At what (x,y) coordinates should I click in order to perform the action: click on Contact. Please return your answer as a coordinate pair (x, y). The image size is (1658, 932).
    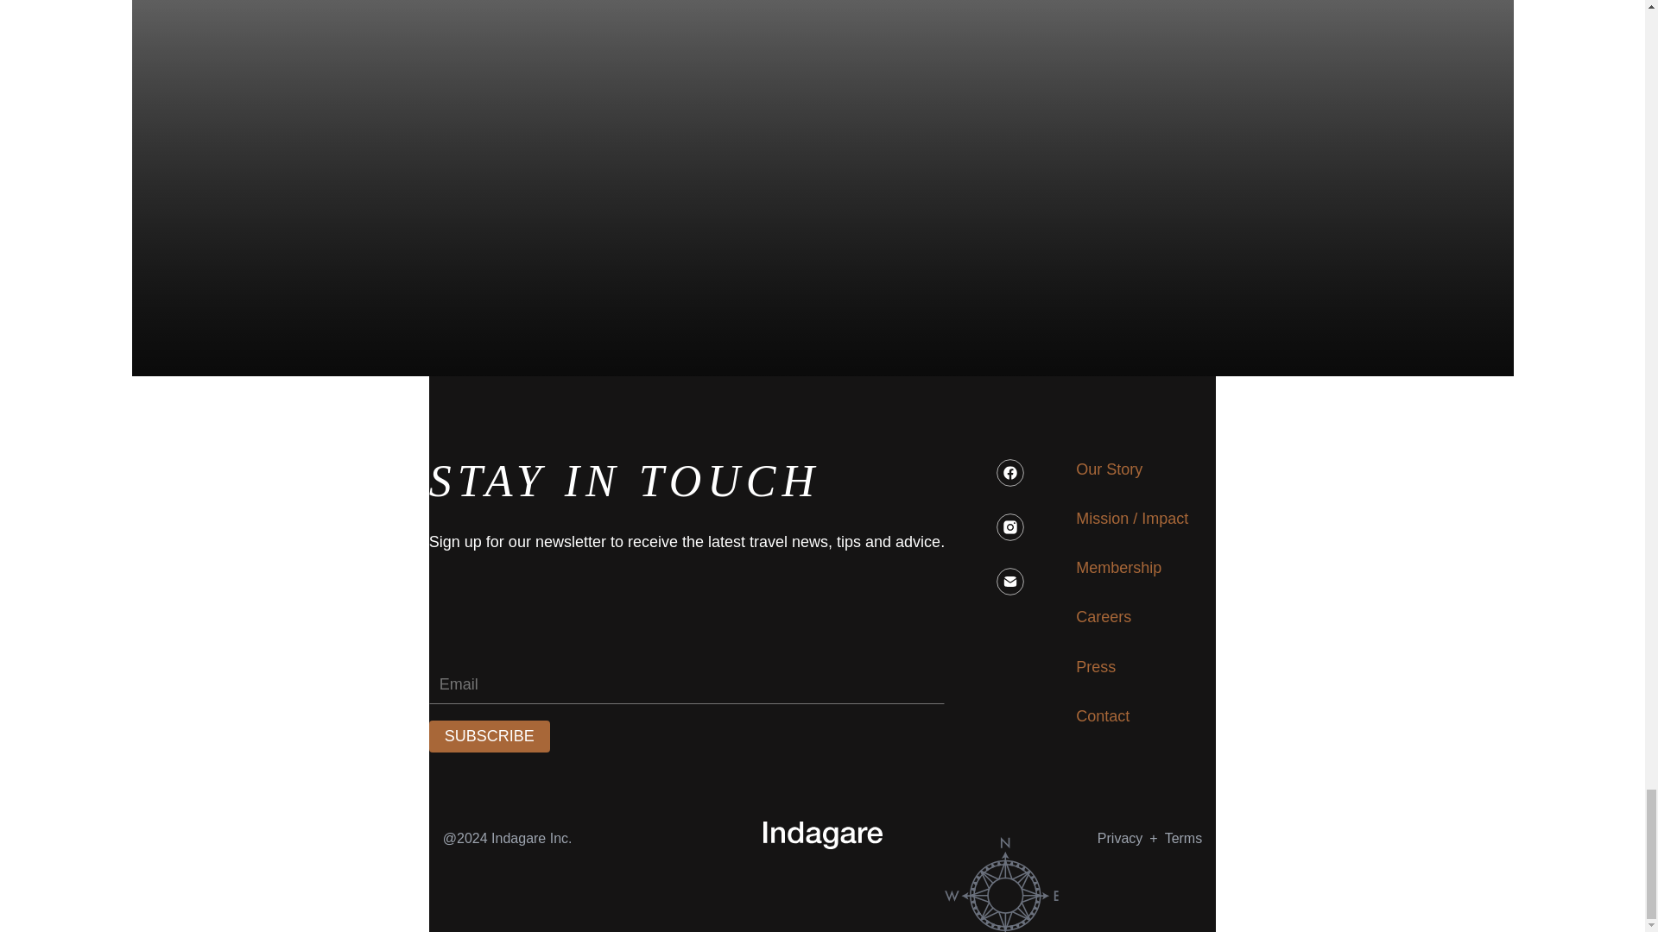
    Looking at the image, I should click on (1102, 716).